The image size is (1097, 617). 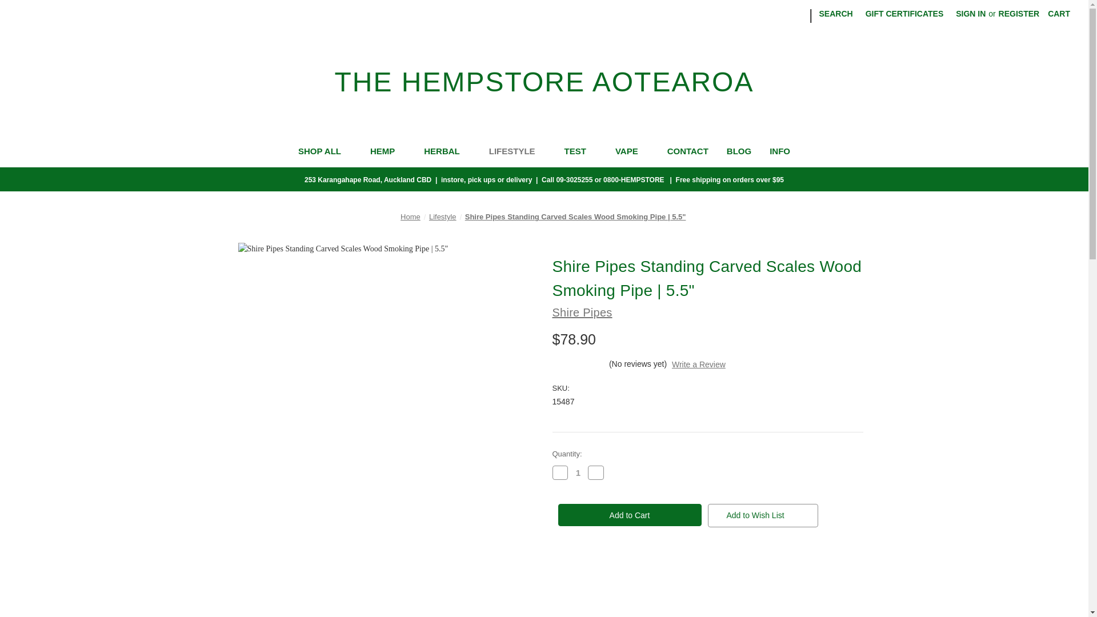 What do you see at coordinates (758, 15) in the screenshot?
I see `Facebook` at bounding box center [758, 15].